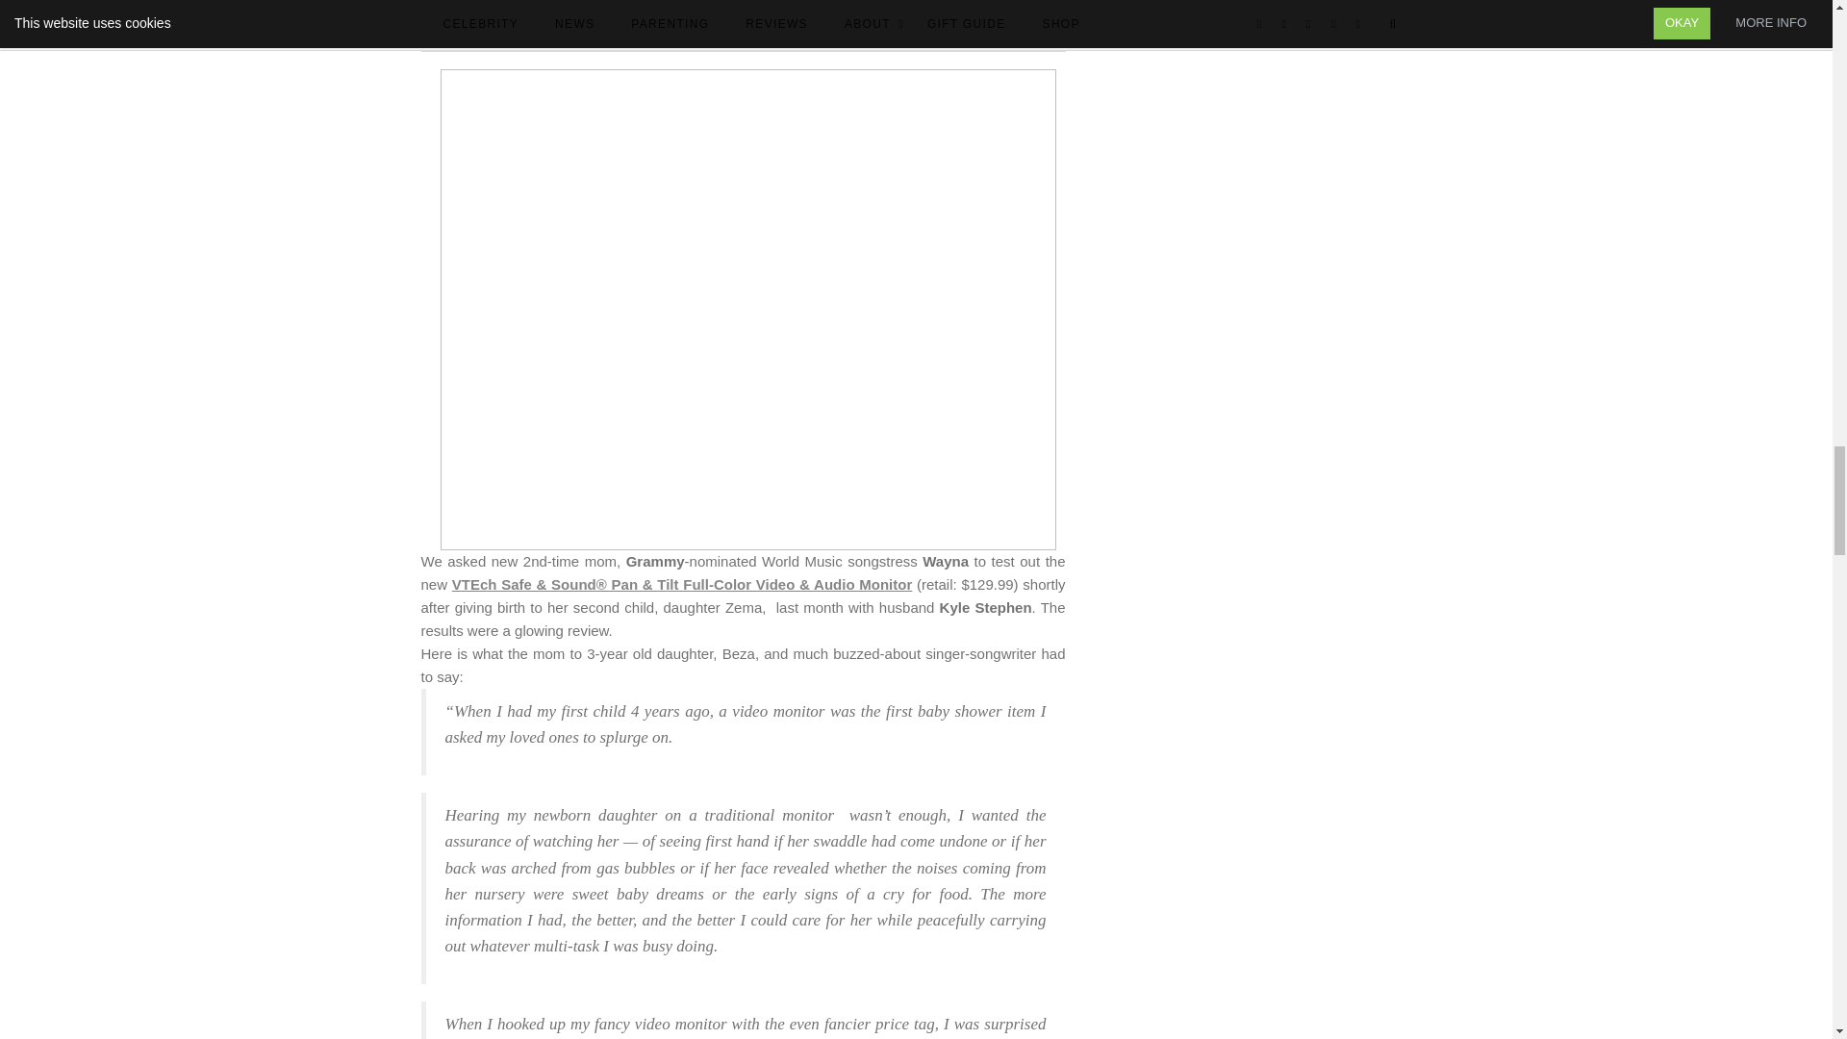 The width and height of the screenshot is (1847, 1039). Describe the element at coordinates (743, 17) in the screenshot. I see `2014-04-28 19:04:00` at that location.